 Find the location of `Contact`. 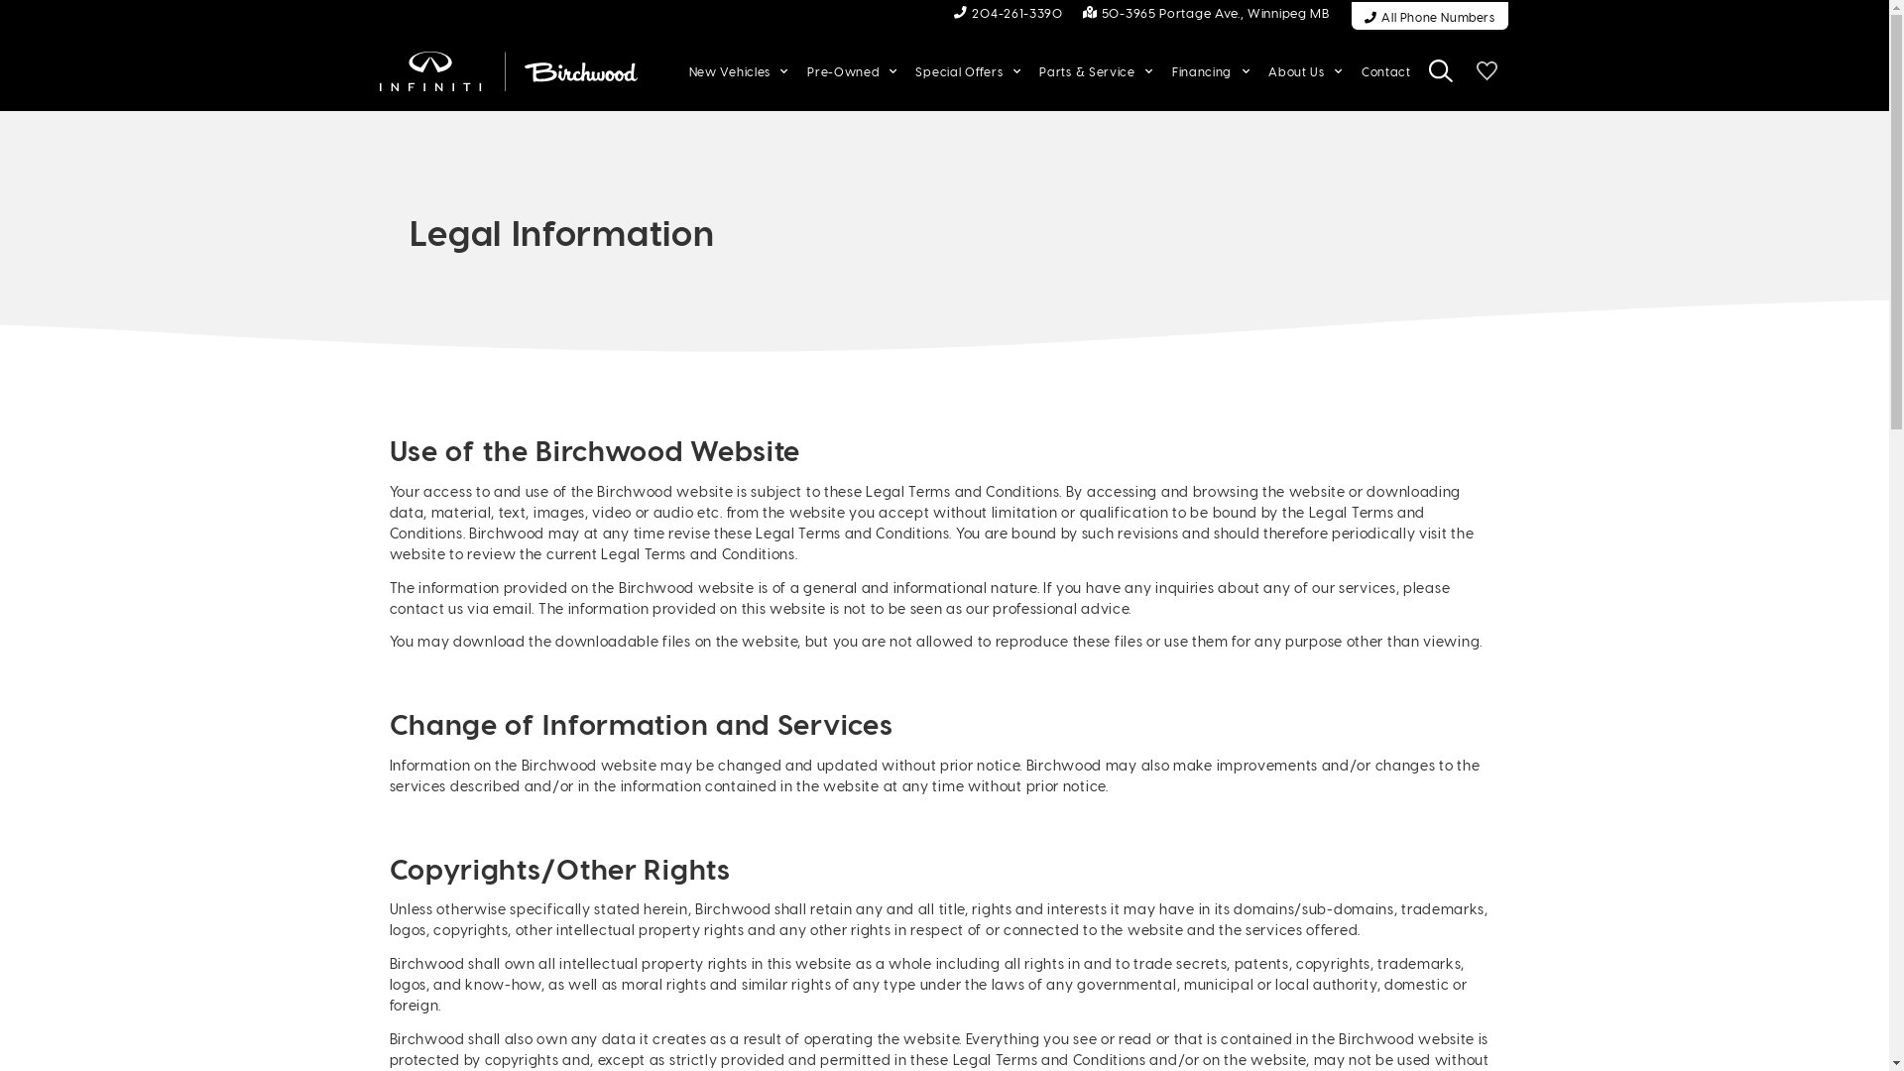

Contact is located at coordinates (1386, 71).